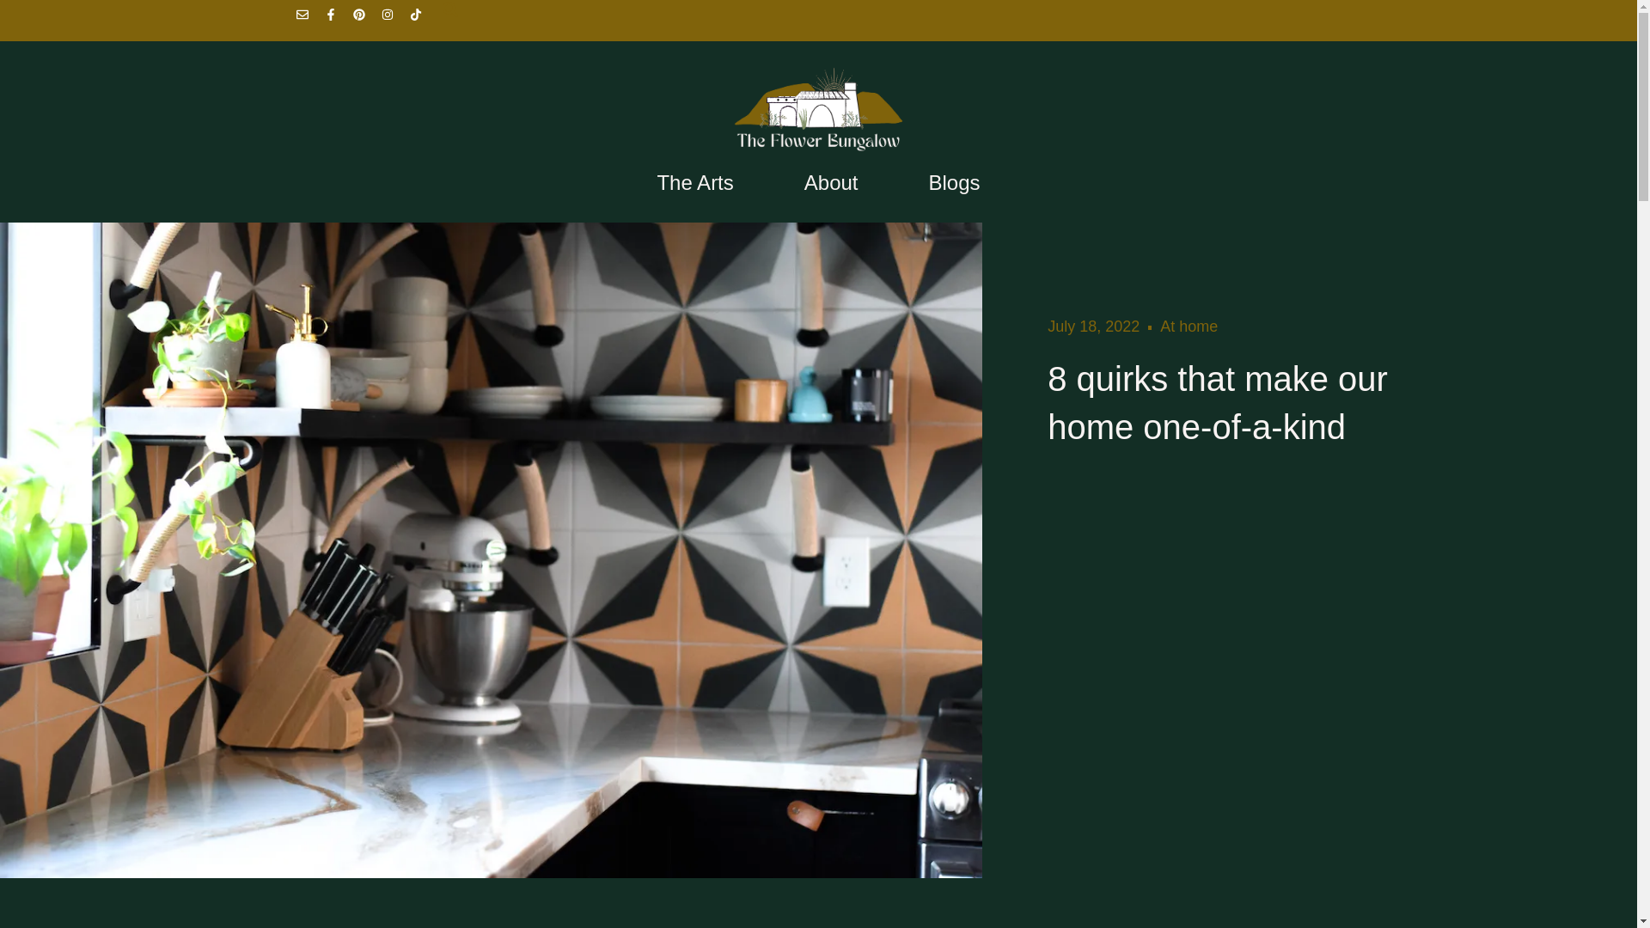 The image size is (1650, 928). I want to click on Pinterest, so click(364, 20).